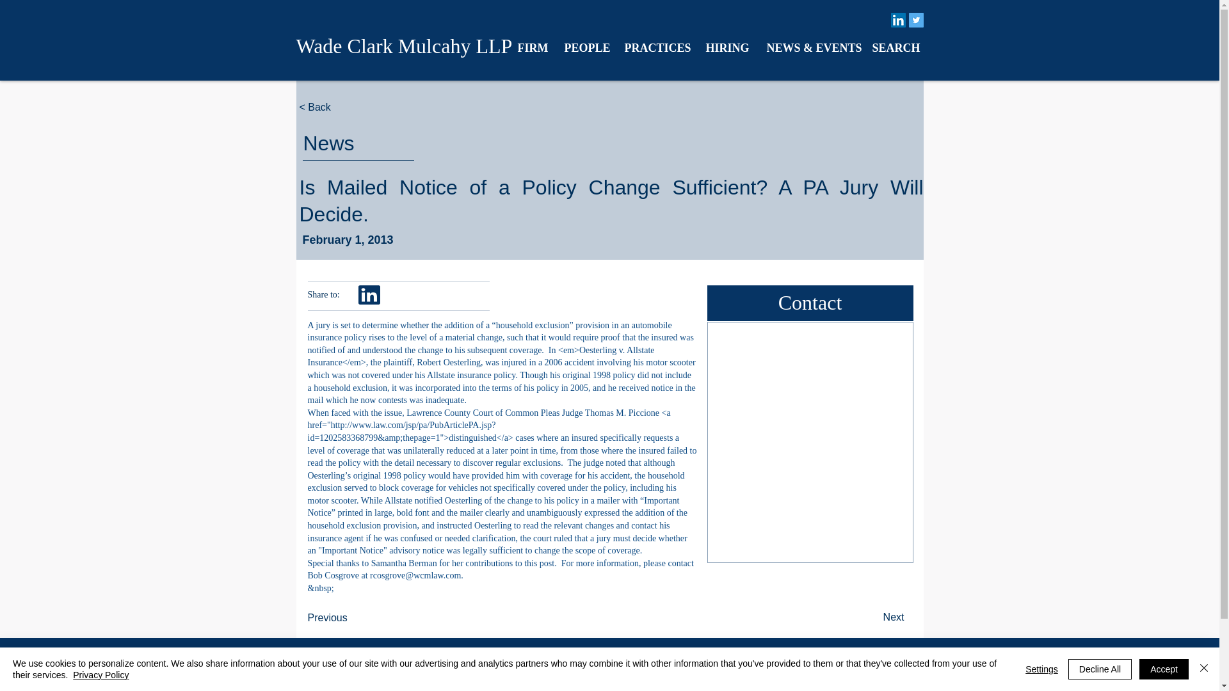 The image size is (1229, 691). Describe the element at coordinates (425, 663) in the screenshot. I see `Florida` at that location.